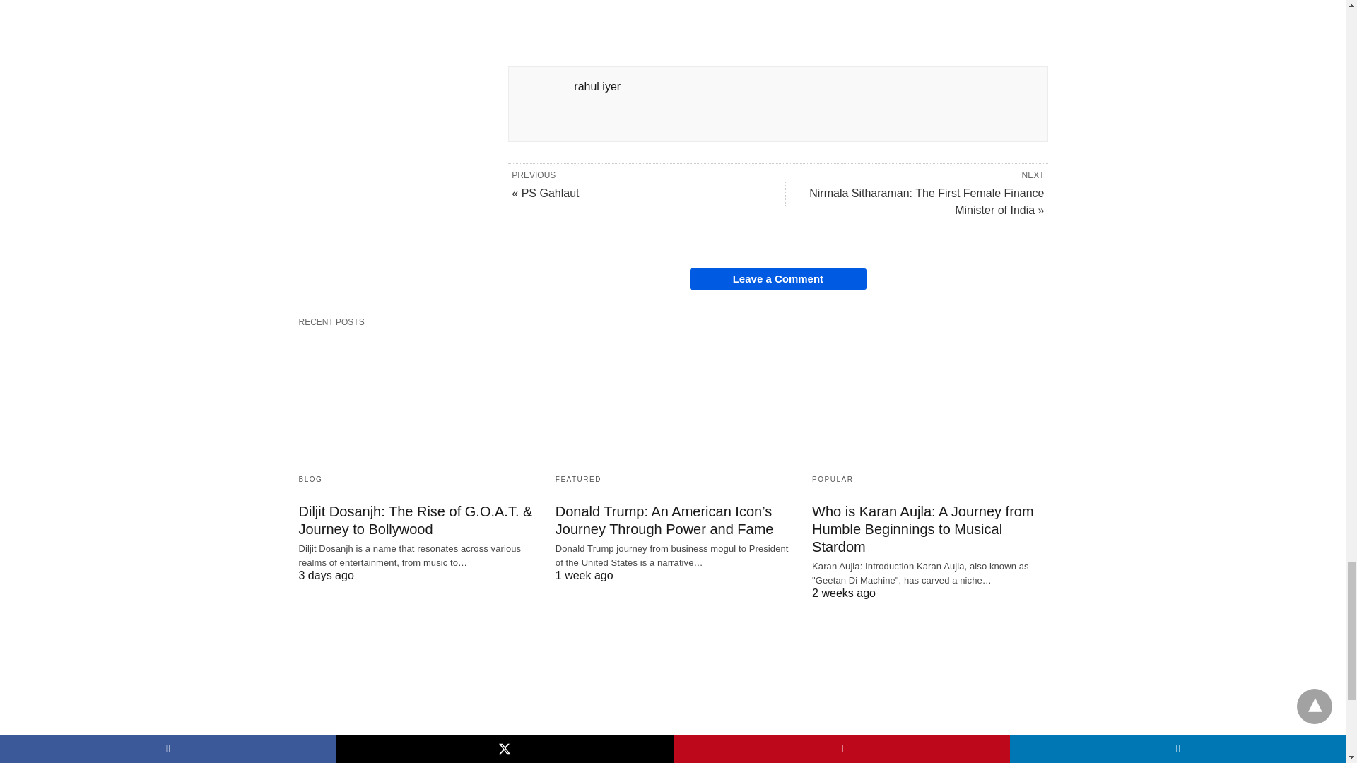 This screenshot has width=1357, height=763. Describe the element at coordinates (777, 279) in the screenshot. I see `Leave a Comment` at that location.